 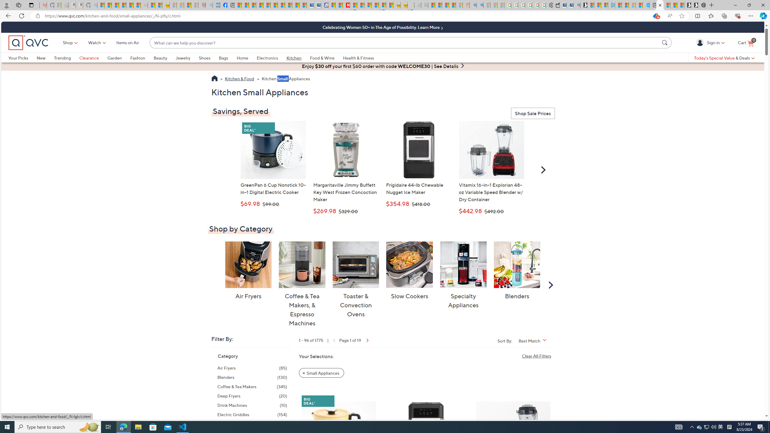 I want to click on Kitchen, so click(x=294, y=58).